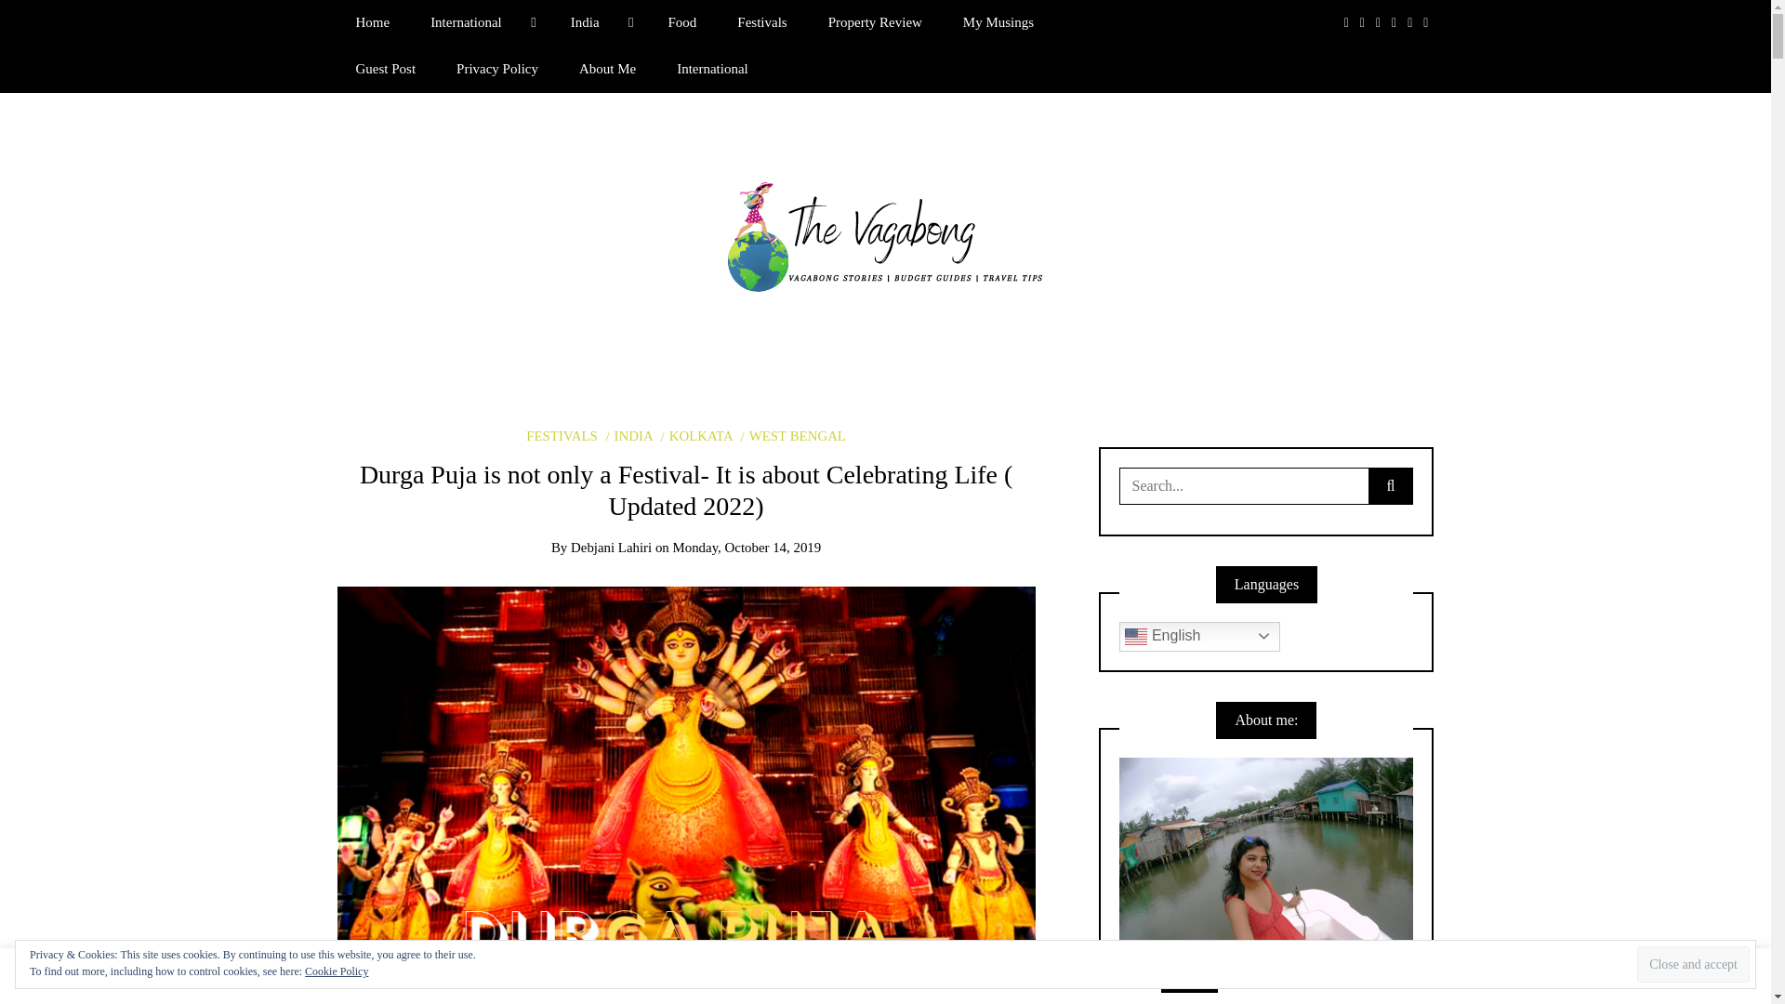 The width and height of the screenshot is (1785, 1004). Describe the element at coordinates (480, 22) in the screenshot. I see `International` at that location.